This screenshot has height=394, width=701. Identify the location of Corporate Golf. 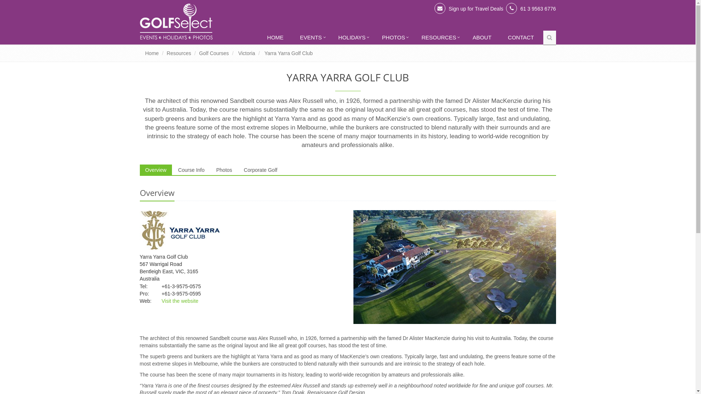
(261, 170).